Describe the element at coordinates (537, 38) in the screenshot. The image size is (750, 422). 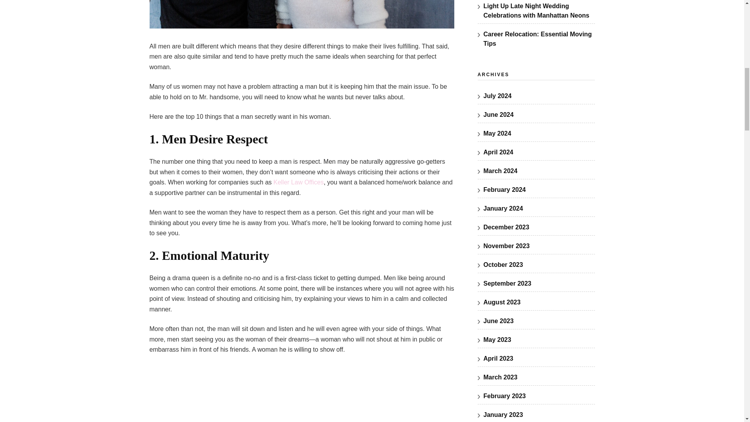
I see `Career Relocation: Essential Moving Tips` at that location.